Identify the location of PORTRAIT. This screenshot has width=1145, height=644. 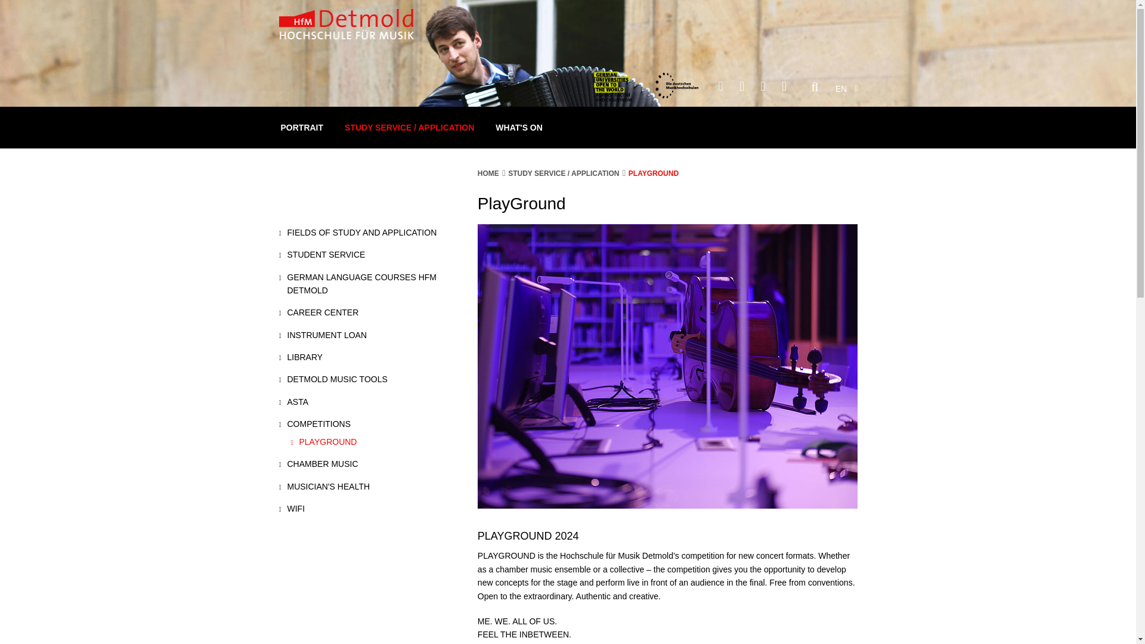
(302, 128).